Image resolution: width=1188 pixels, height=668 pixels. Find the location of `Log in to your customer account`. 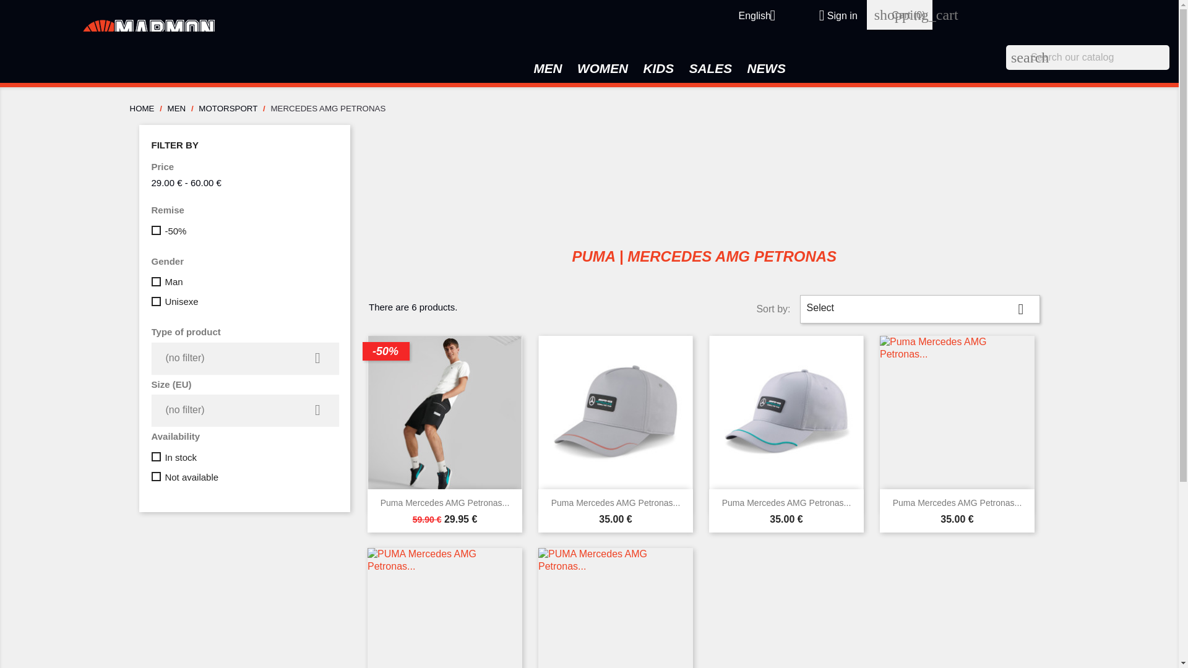

Log in to your customer account is located at coordinates (833, 15).